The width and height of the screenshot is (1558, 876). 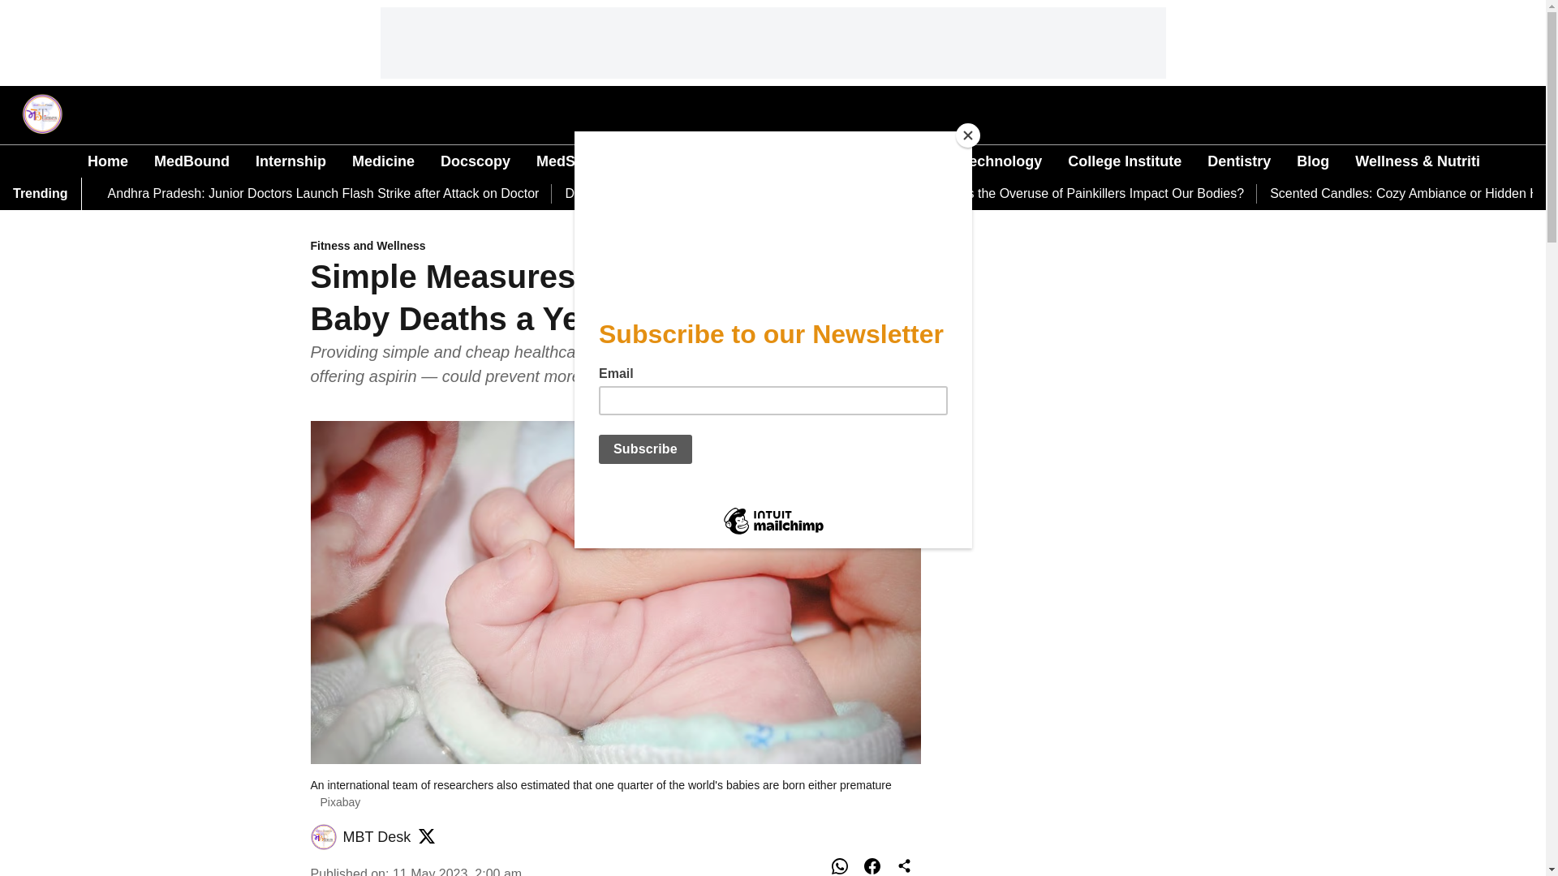 What do you see at coordinates (733, 161) in the screenshot?
I see `Pharmacy` at bounding box center [733, 161].